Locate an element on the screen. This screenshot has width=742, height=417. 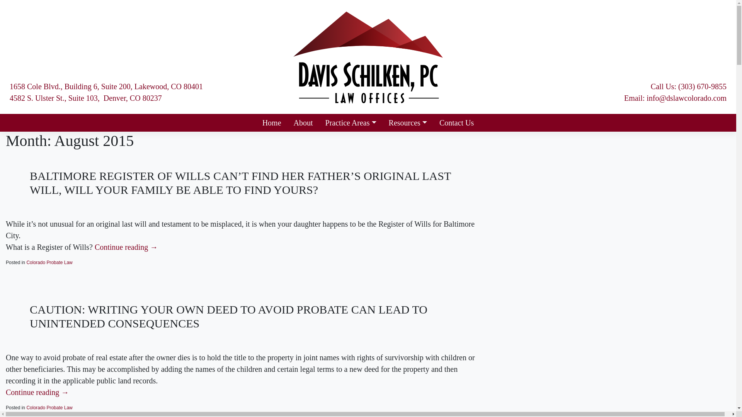
About is located at coordinates (303, 123).